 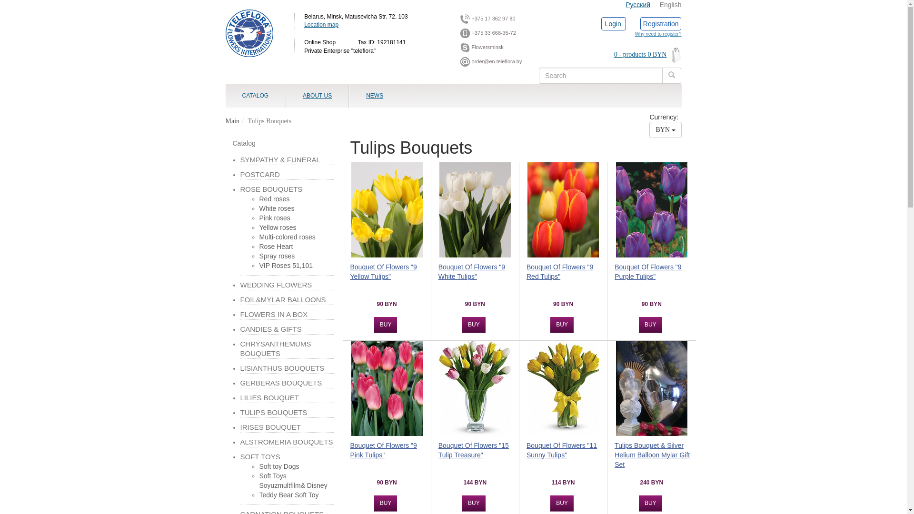 What do you see at coordinates (260, 457) in the screenshot?
I see `SOFT TOYS` at bounding box center [260, 457].